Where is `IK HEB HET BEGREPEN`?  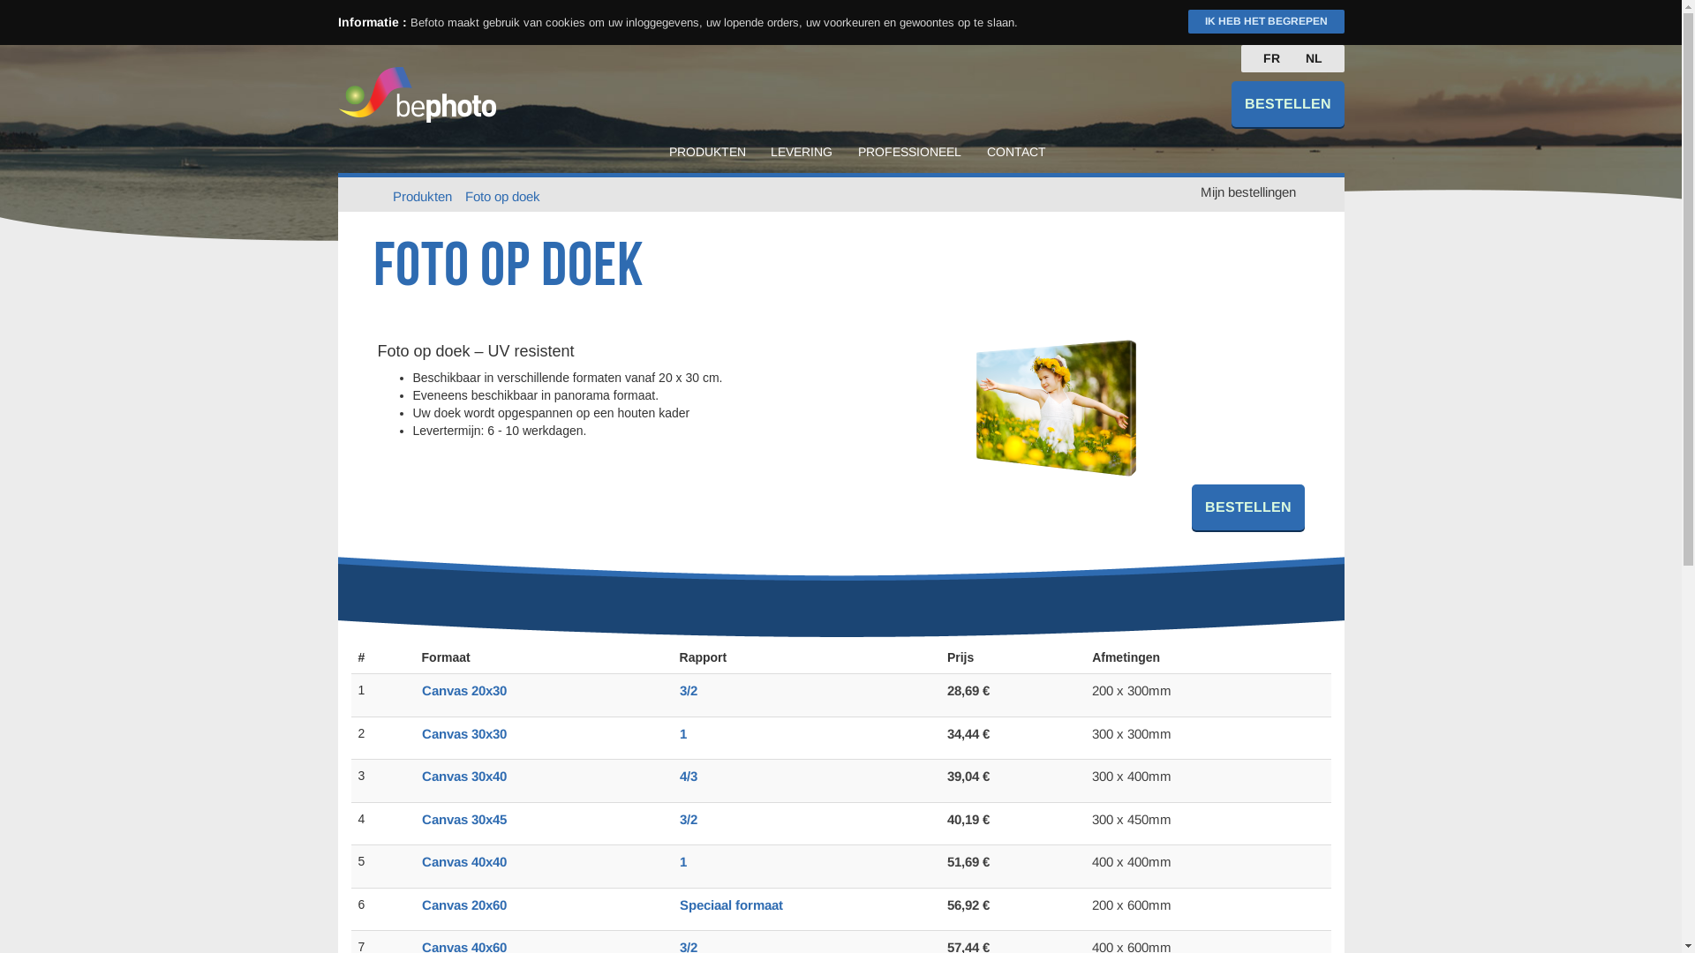
IK HEB HET BEGREPEN is located at coordinates (1266, 21).